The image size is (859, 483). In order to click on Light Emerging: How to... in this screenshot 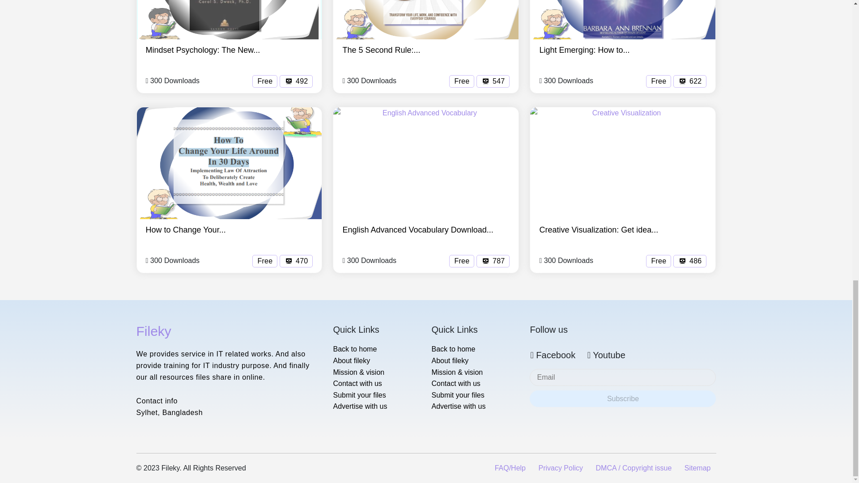, I will do `click(584, 50)`.